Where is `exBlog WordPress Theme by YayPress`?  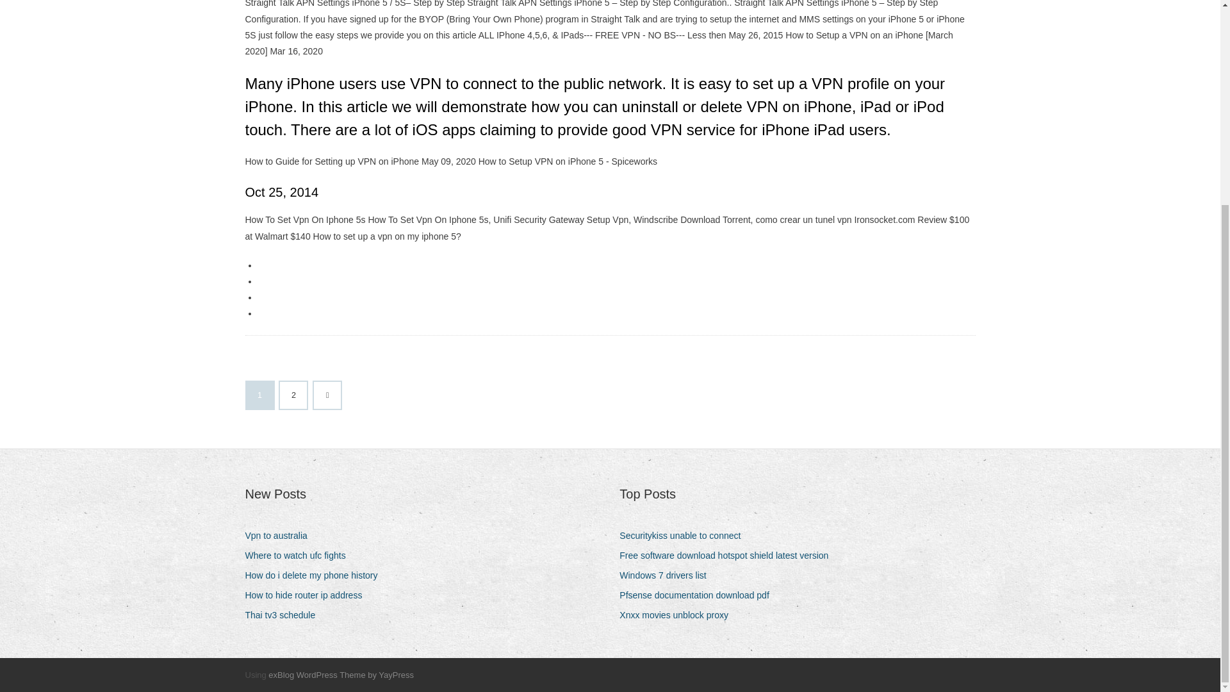
exBlog WordPress Theme by YayPress is located at coordinates (341, 675).